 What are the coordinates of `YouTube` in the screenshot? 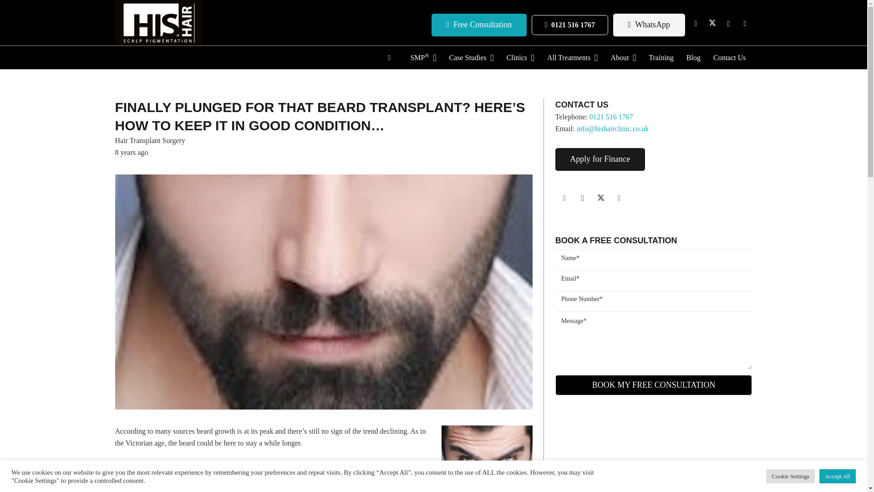 It's located at (745, 24).